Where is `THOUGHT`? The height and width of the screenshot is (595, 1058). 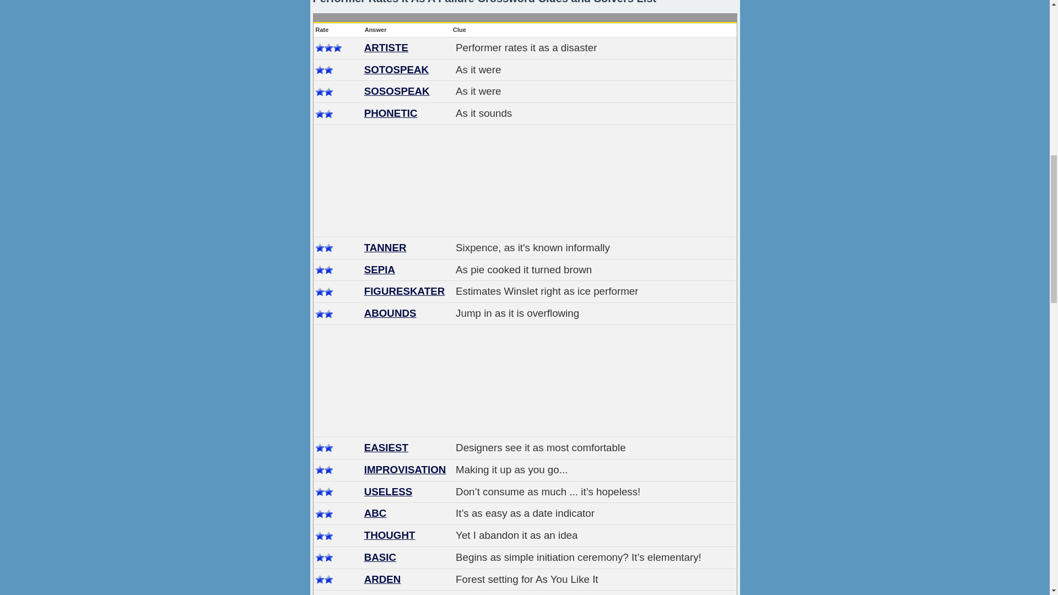 THOUGHT is located at coordinates (390, 535).